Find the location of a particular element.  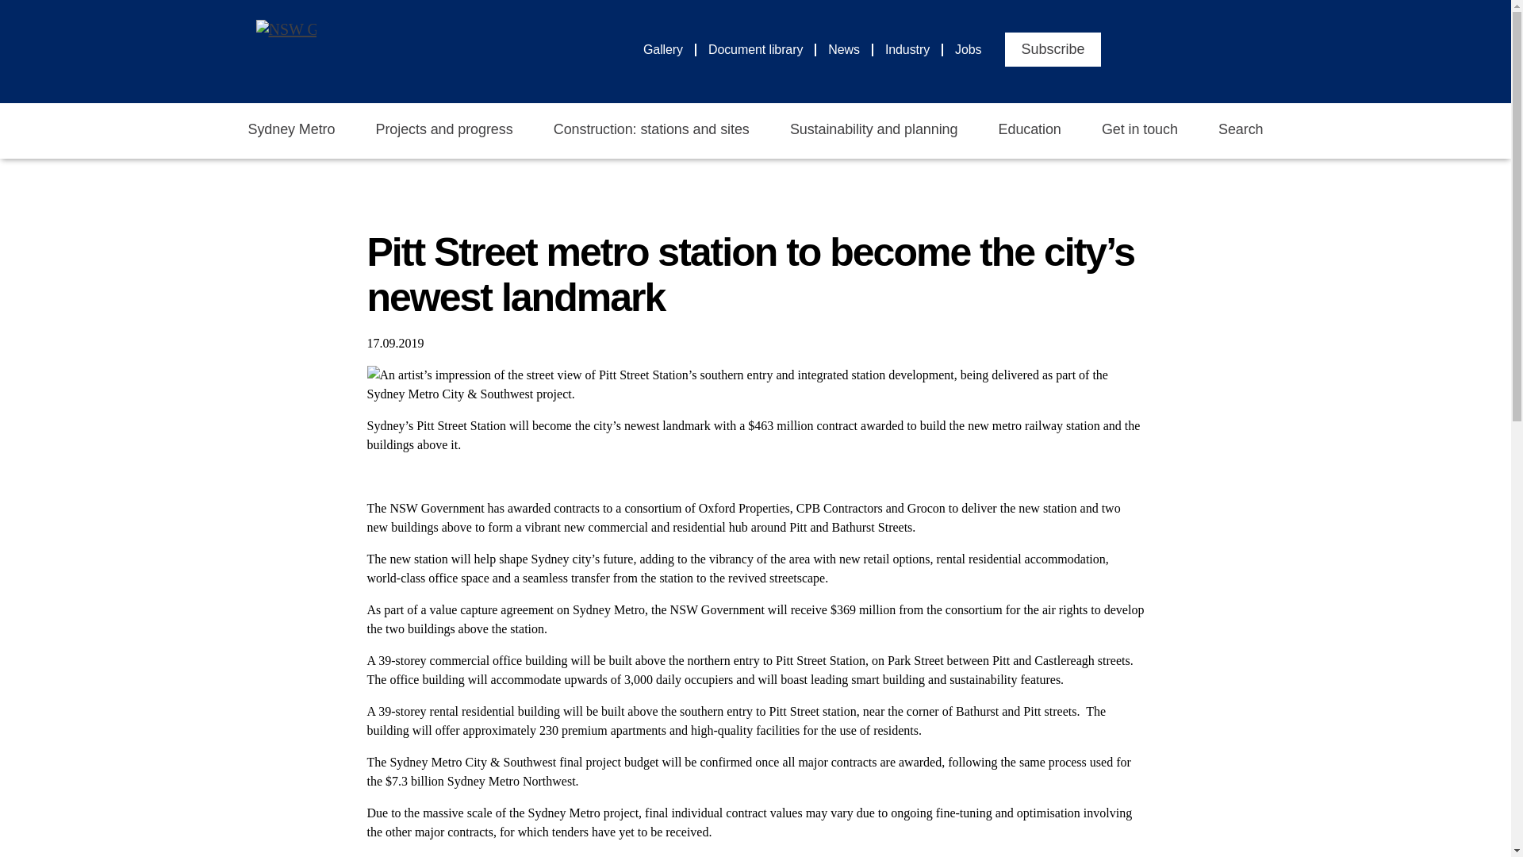

Document library is located at coordinates (761, 49).